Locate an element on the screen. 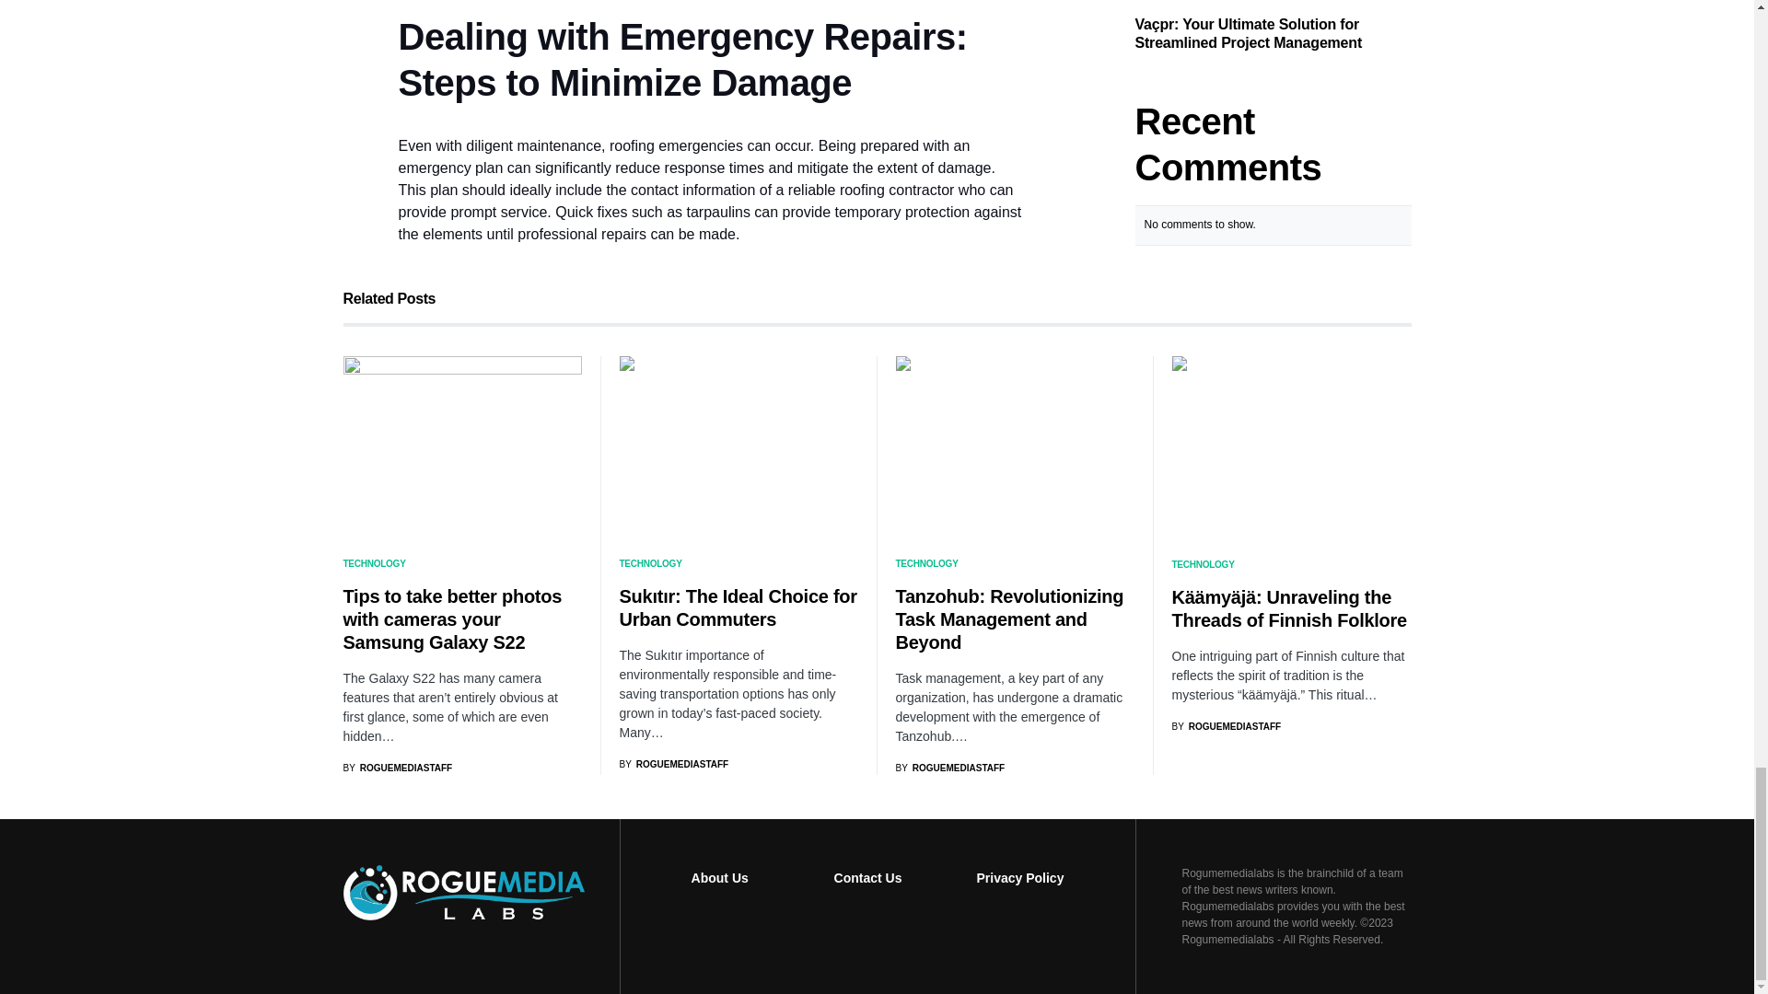 This screenshot has height=994, width=1768. View all posts by RogueMediaStaff is located at coordinates (948, 768).